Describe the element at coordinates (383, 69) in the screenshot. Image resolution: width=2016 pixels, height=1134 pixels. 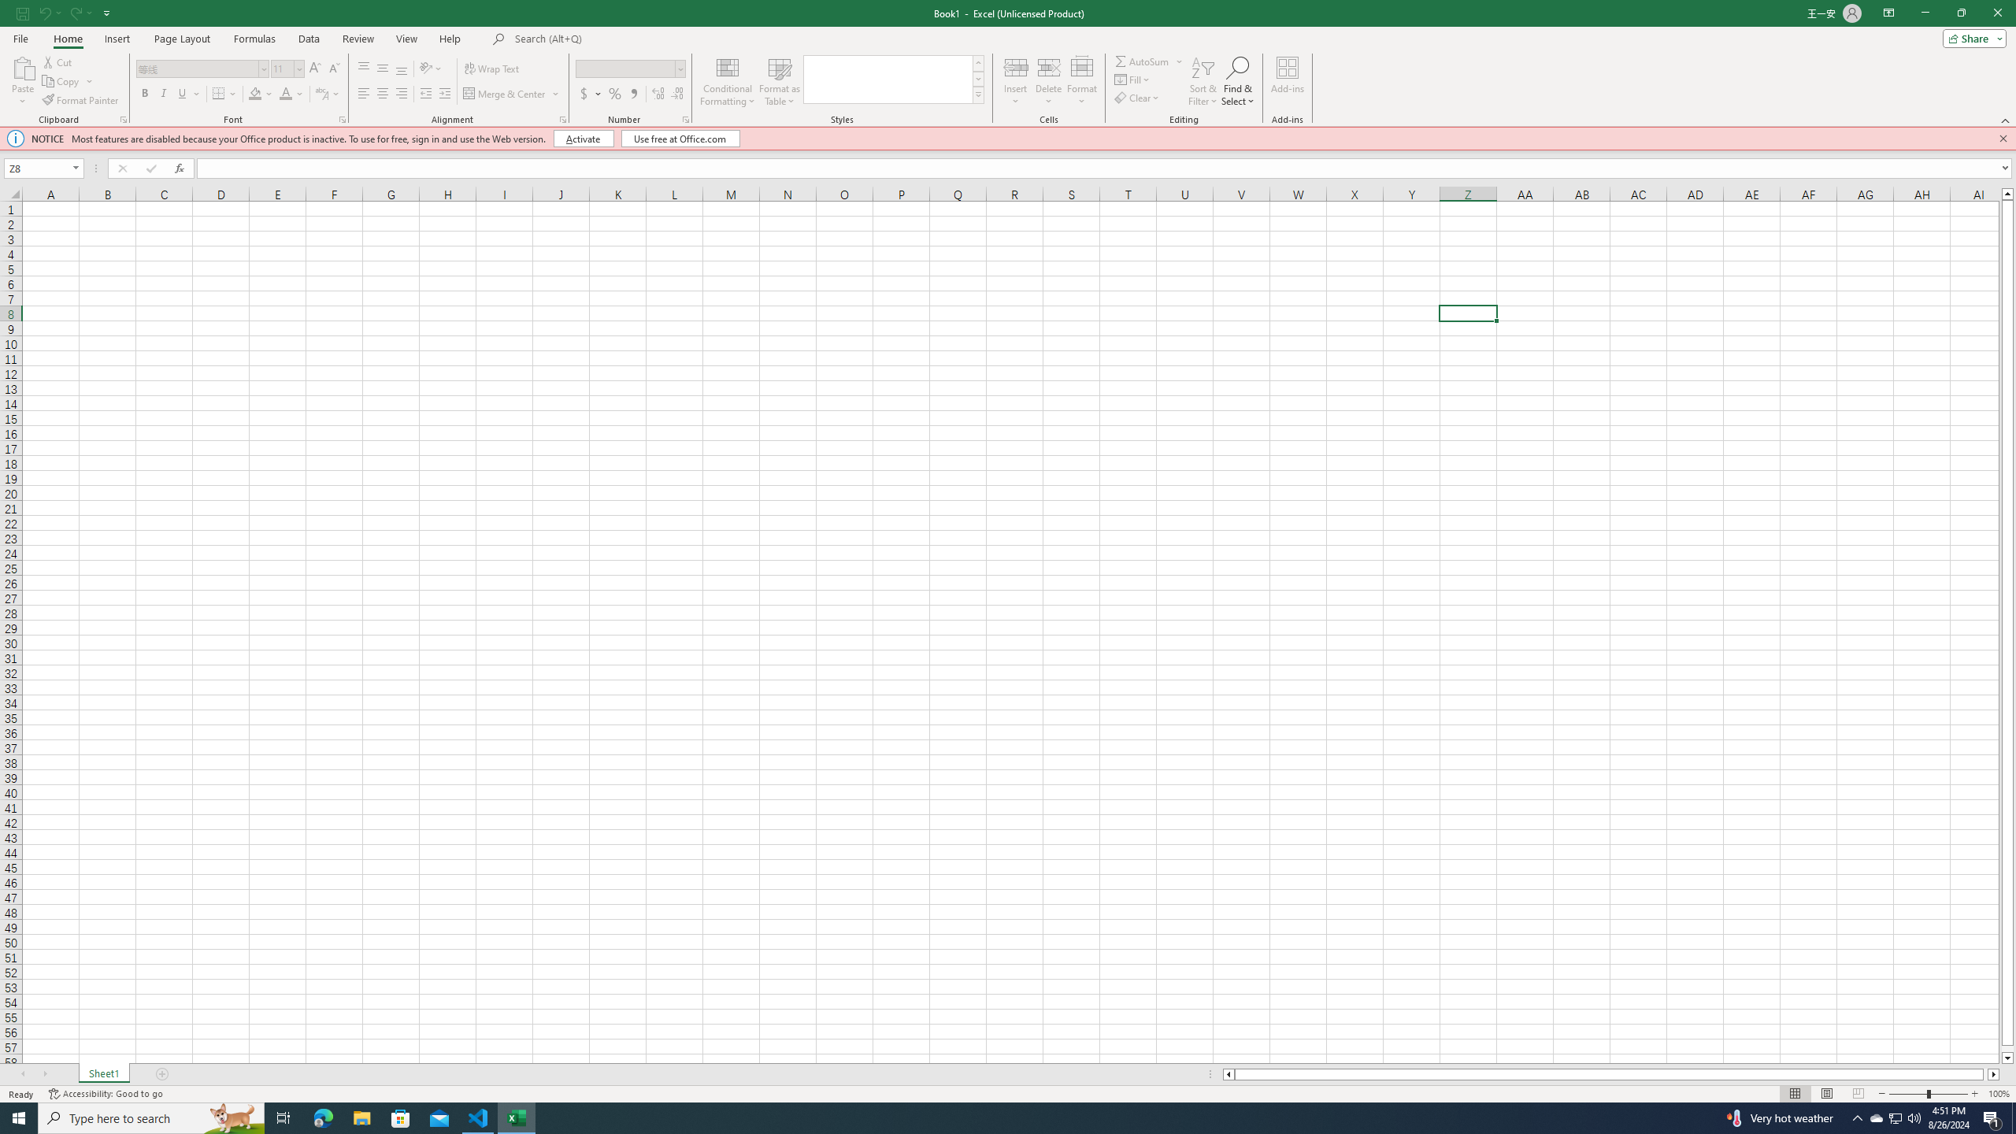
I see `Middle Align` at that location.